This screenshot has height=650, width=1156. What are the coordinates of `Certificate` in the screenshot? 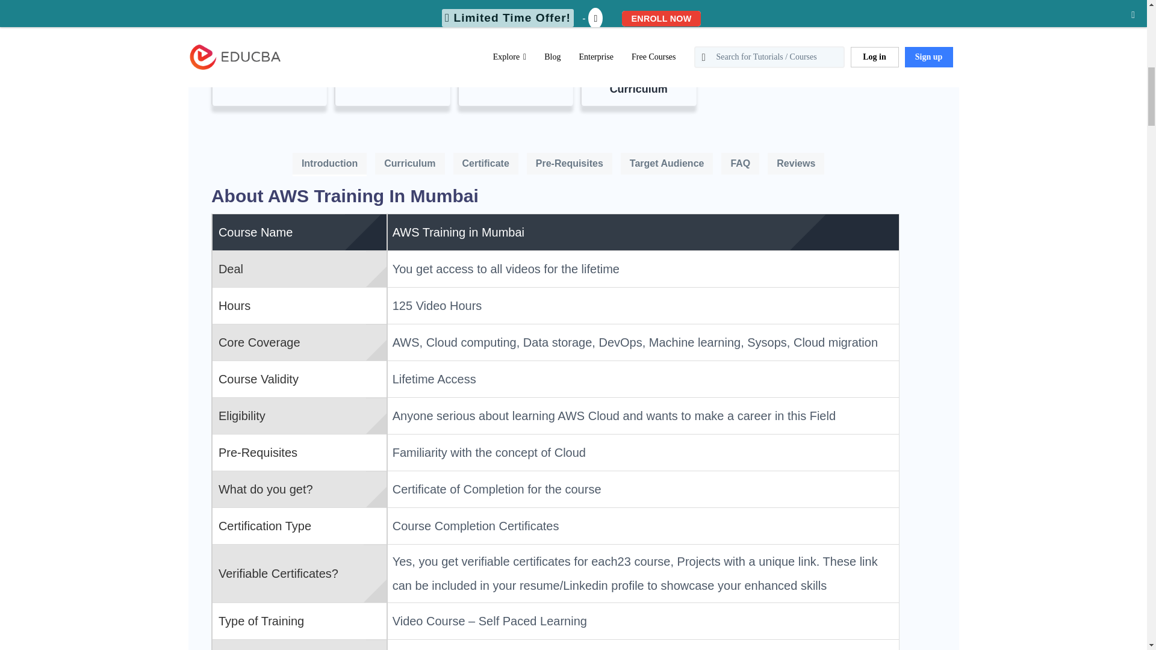 It's located at (485, 164).